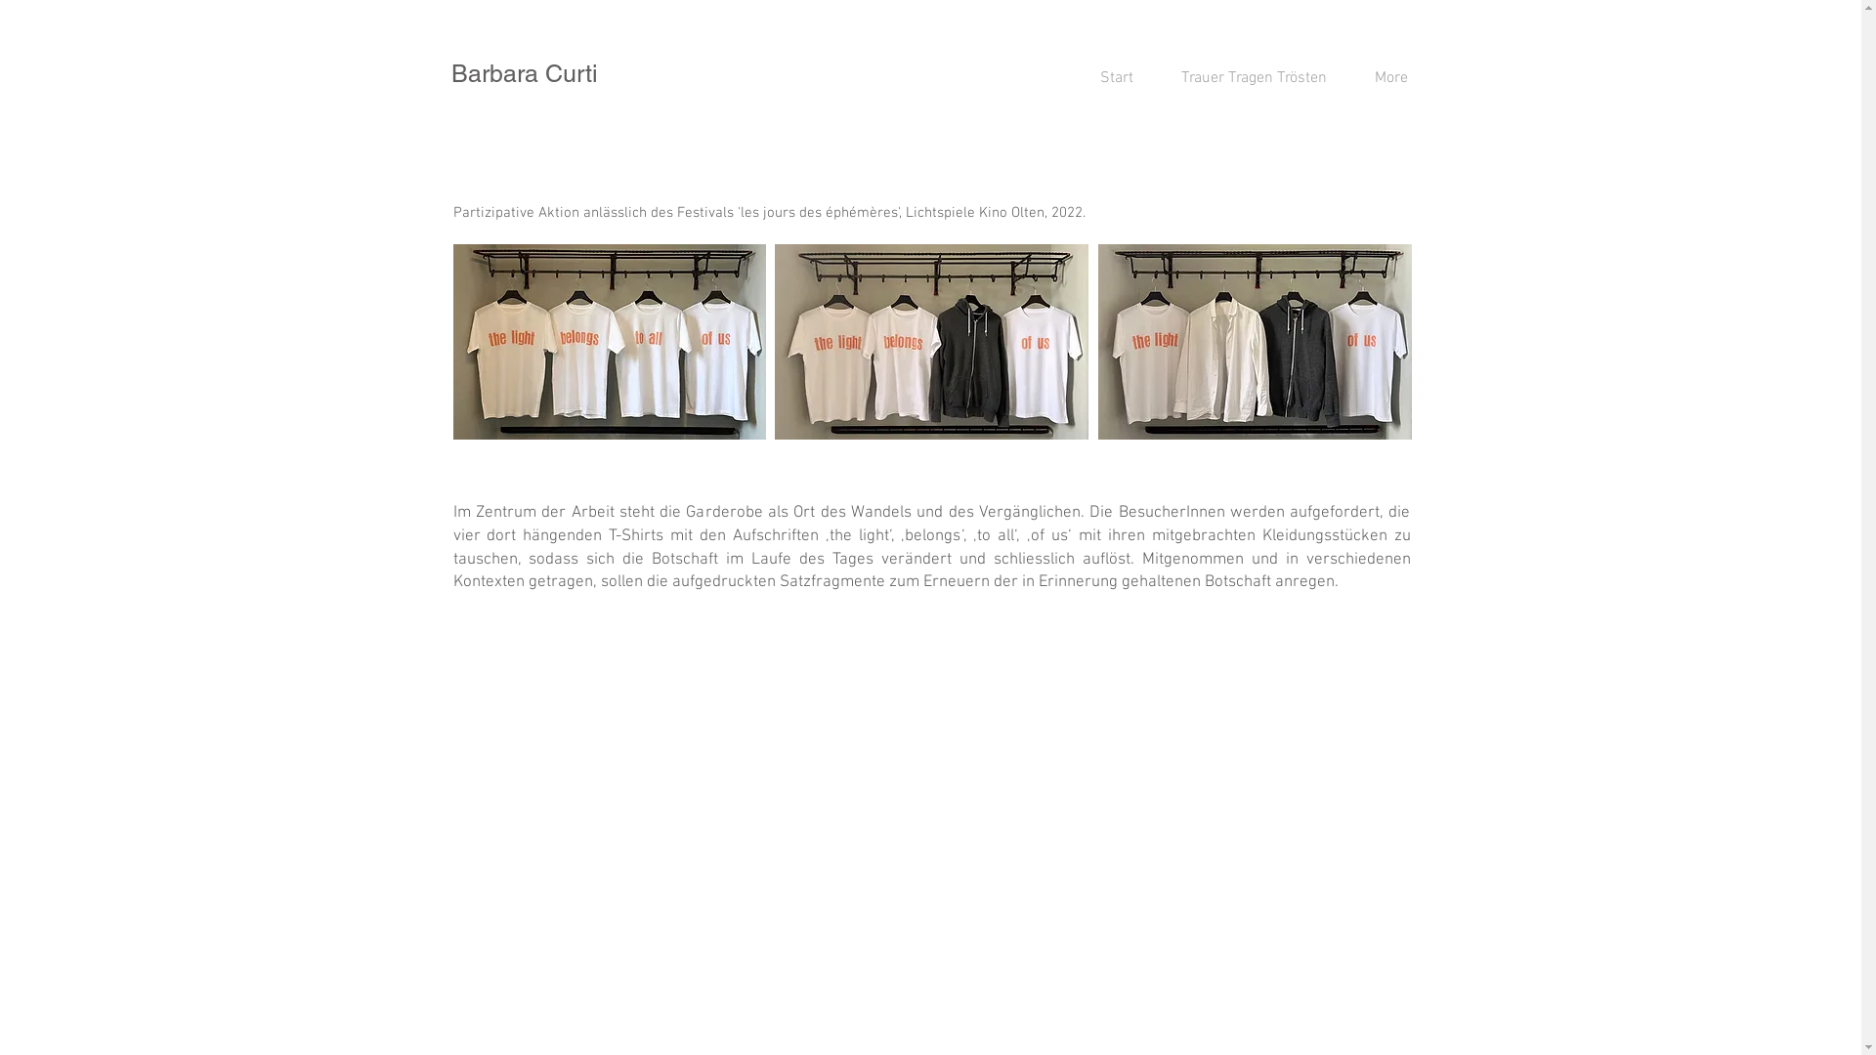 The width and height of the screenshot is (1876, 1055). What do you see at coordinates (1108, 78) in the screenshot?
I see `Start` at bounding box center [1108, 78].